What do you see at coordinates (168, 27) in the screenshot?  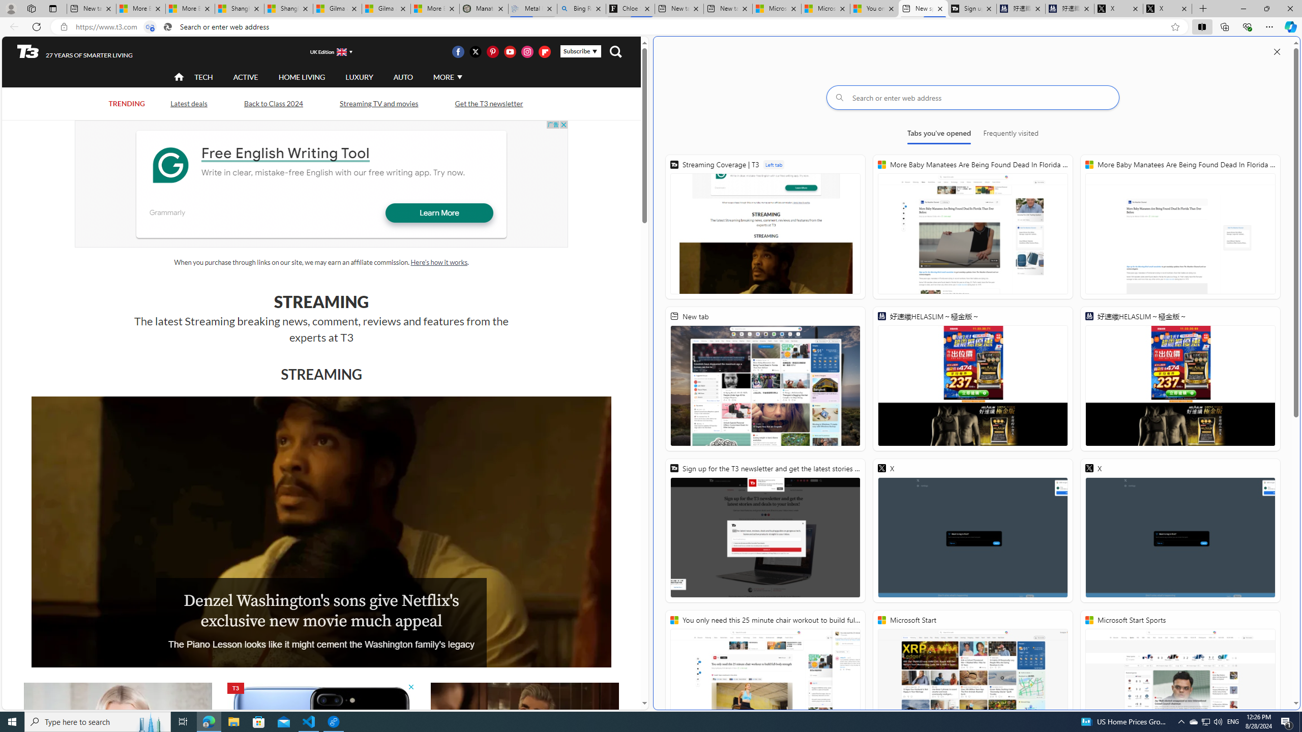 I see `Search icon` at bounding box center [168, 27].